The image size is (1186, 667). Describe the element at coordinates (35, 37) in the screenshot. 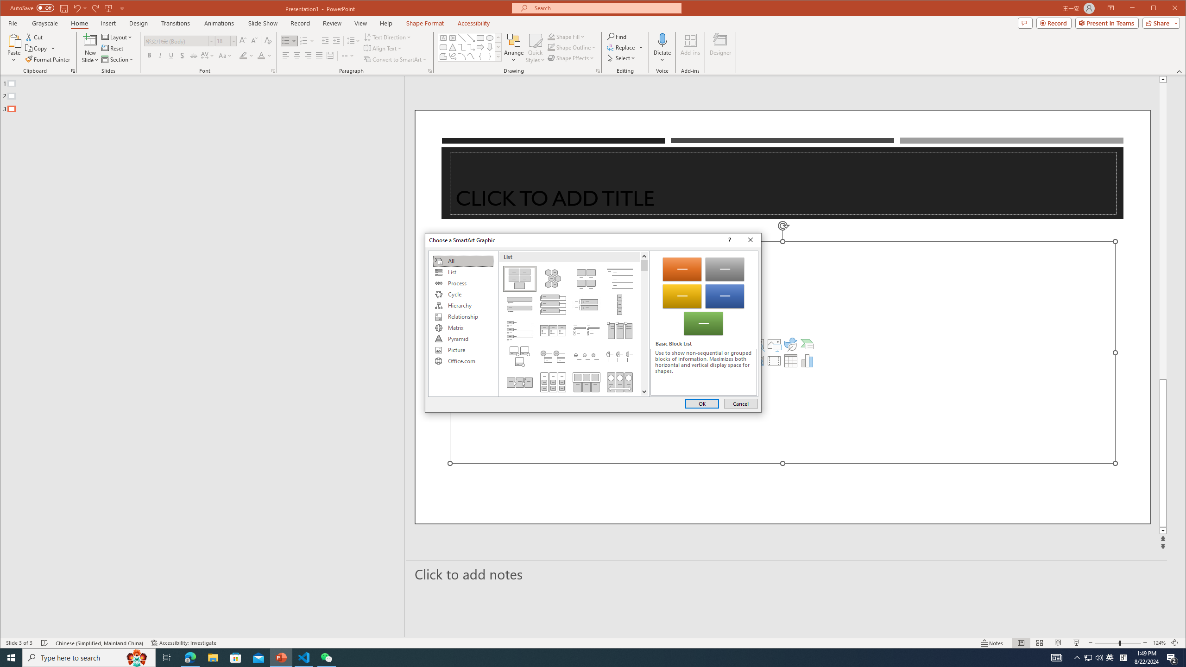

I see `Cut` at that location.